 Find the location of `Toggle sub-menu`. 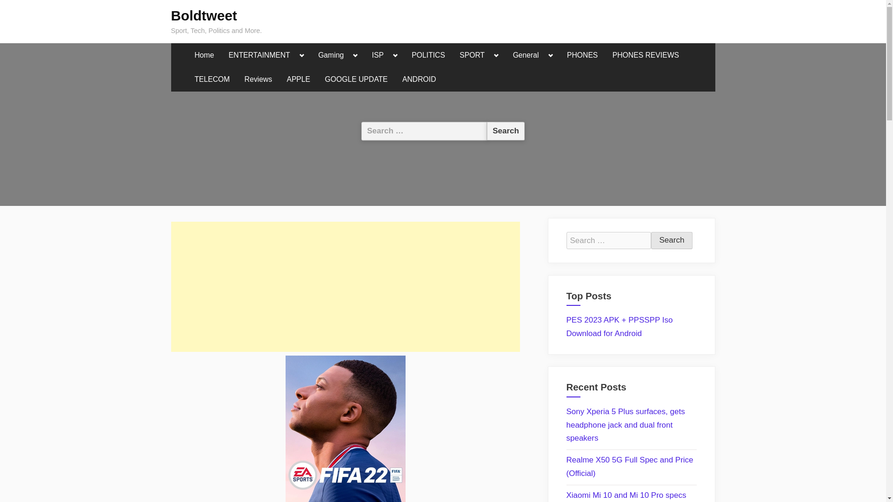

Toggle sub-menu is located at coordinates (395, 55).